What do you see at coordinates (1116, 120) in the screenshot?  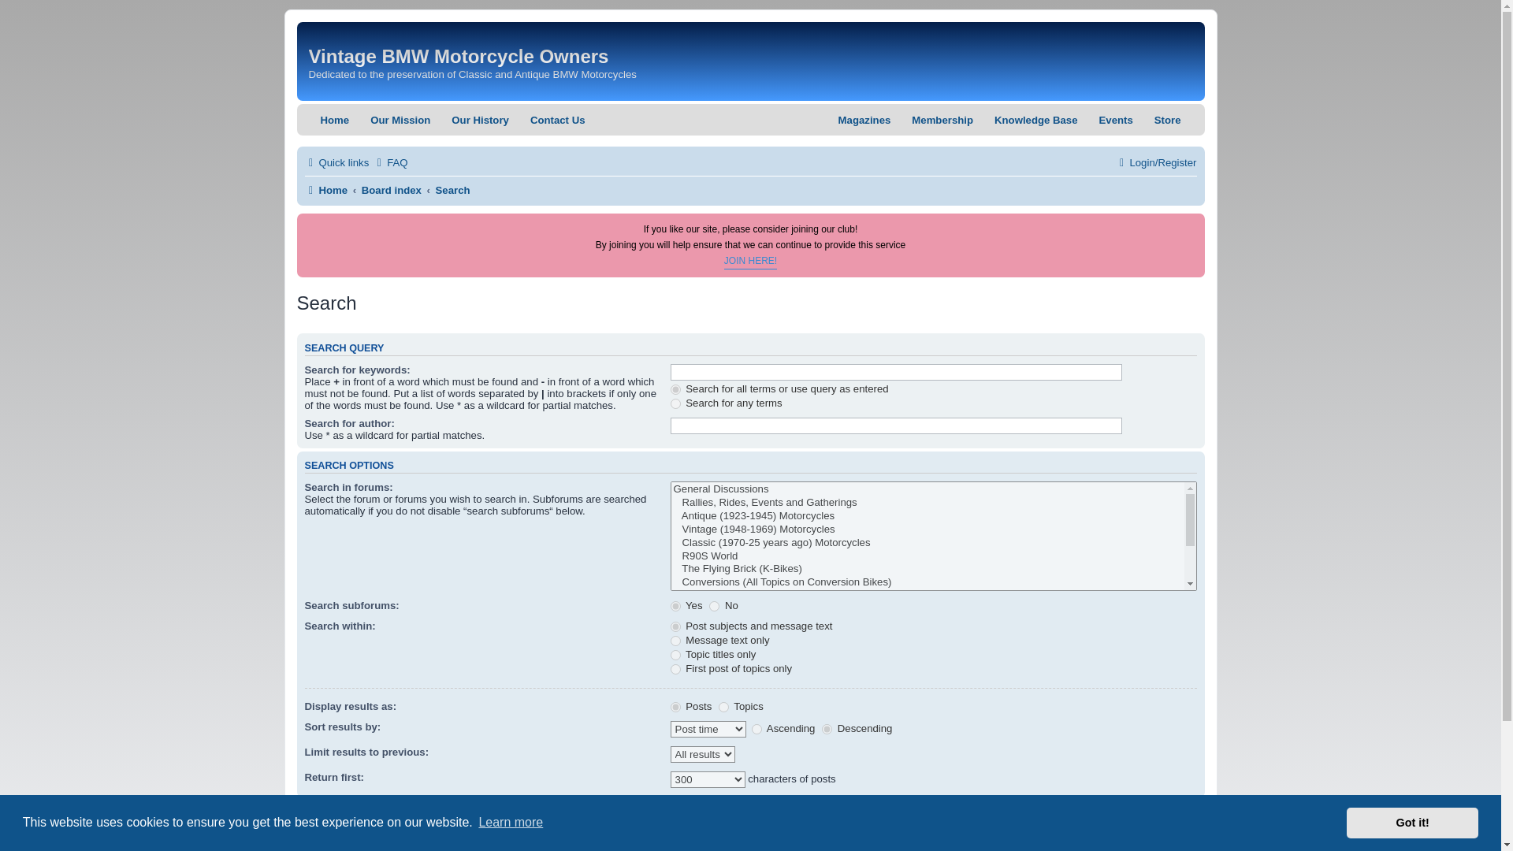 I see `Events` at bounding box center [1116, 120].